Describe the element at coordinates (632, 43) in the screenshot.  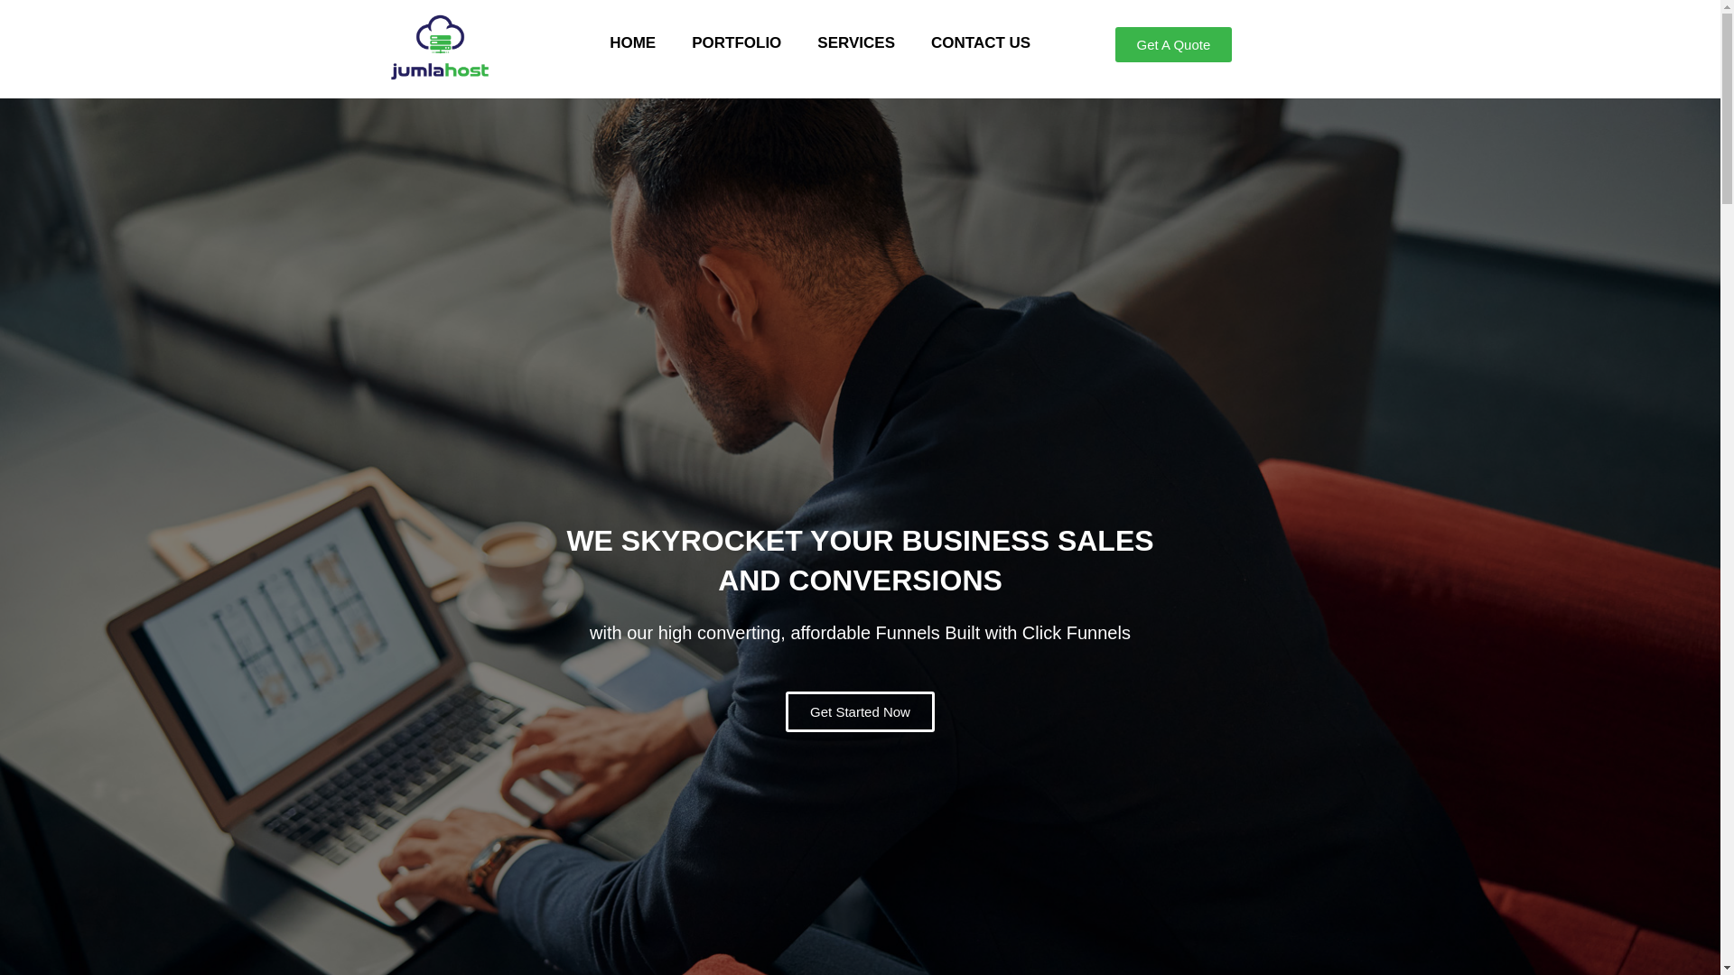
I see `HOME` at that location.